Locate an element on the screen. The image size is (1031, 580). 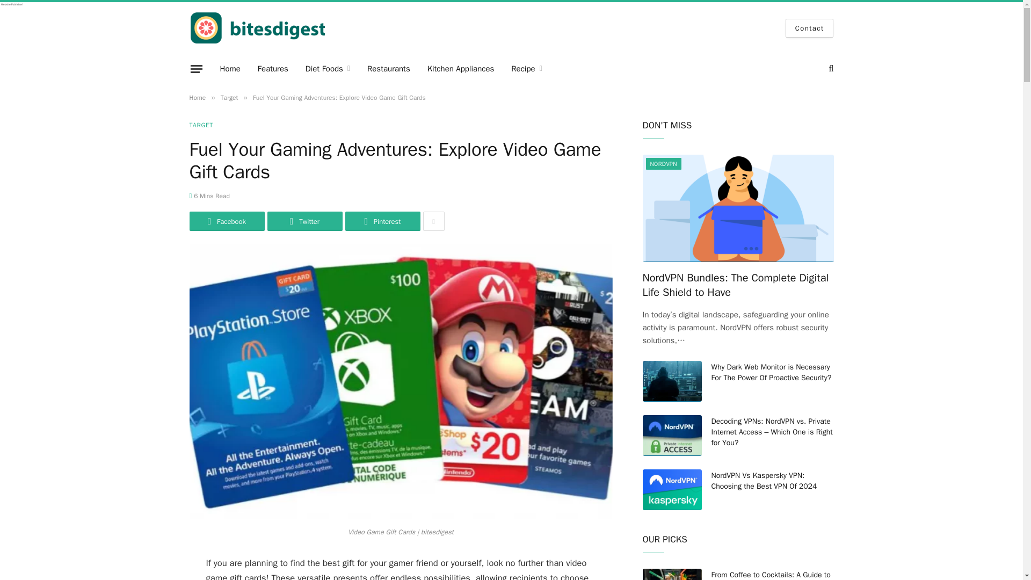
Home is located at coordinates (230, 69).